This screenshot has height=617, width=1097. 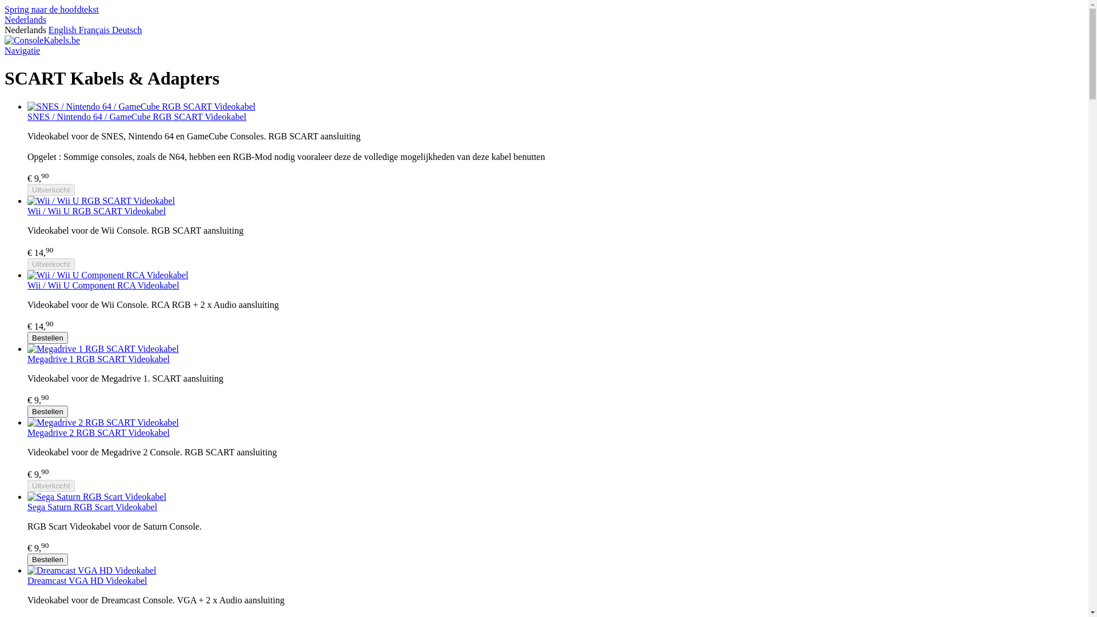 I want to click on Deutsch, so click(x=127, y=30).